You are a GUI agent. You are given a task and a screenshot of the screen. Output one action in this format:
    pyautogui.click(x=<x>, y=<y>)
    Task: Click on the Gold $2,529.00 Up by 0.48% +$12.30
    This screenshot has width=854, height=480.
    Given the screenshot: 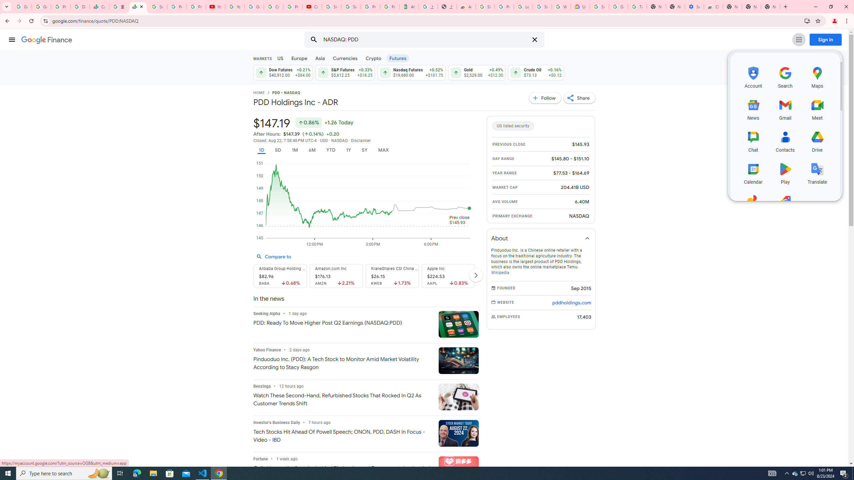 What is the action you would take?
    pyautogui.click(x=477, y=72)
    